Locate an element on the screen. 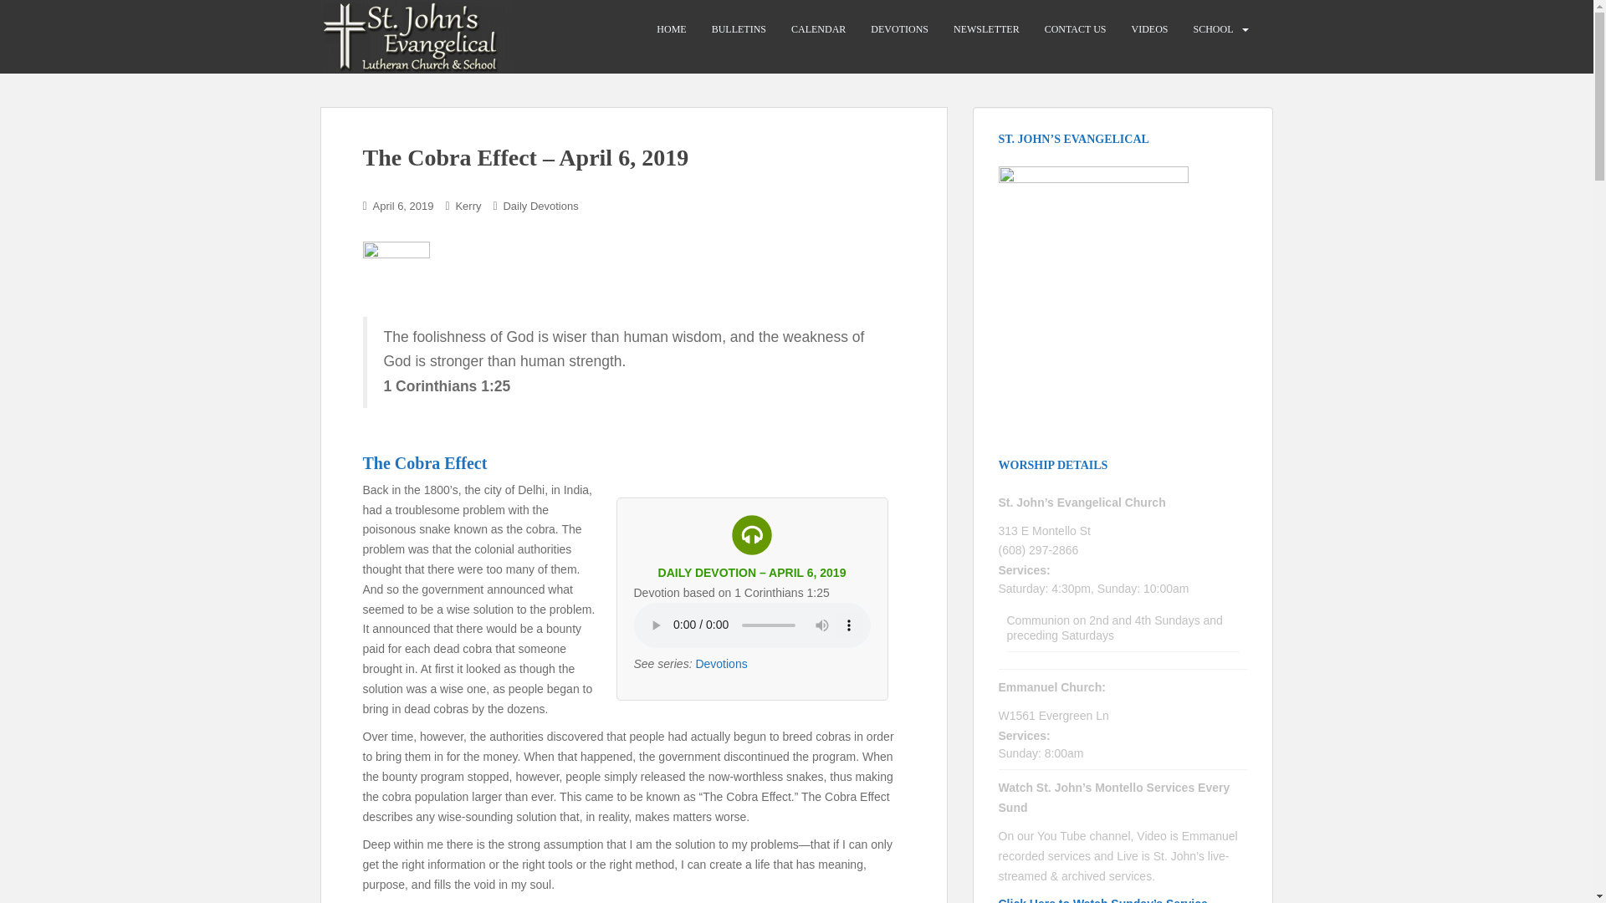 This screenshot has height=903, width=1606. CALENDAR is located at coordinates (818, 29).